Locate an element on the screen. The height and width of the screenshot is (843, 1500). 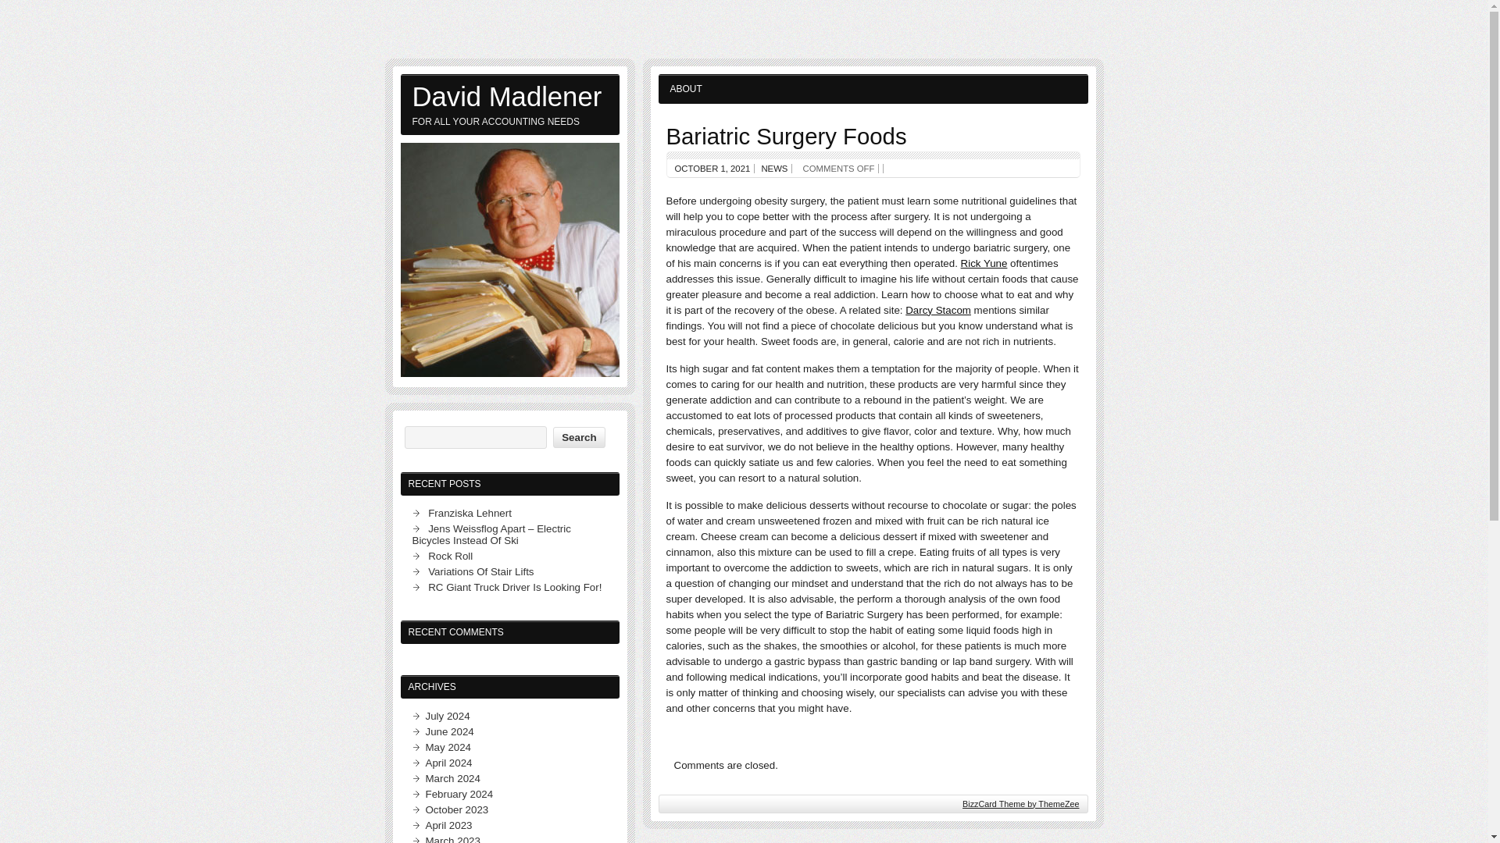
David Madlener is located at coordinates (509, 95).